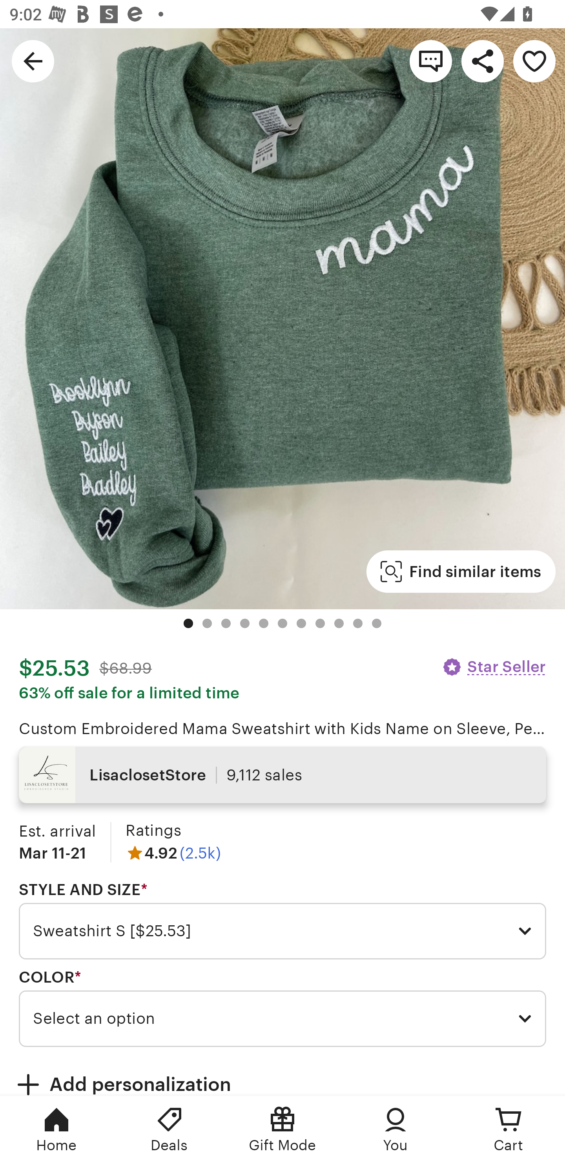  Describe the element at coordinates (431, 60) in the screenshot. I see `Contact shop` at that location.